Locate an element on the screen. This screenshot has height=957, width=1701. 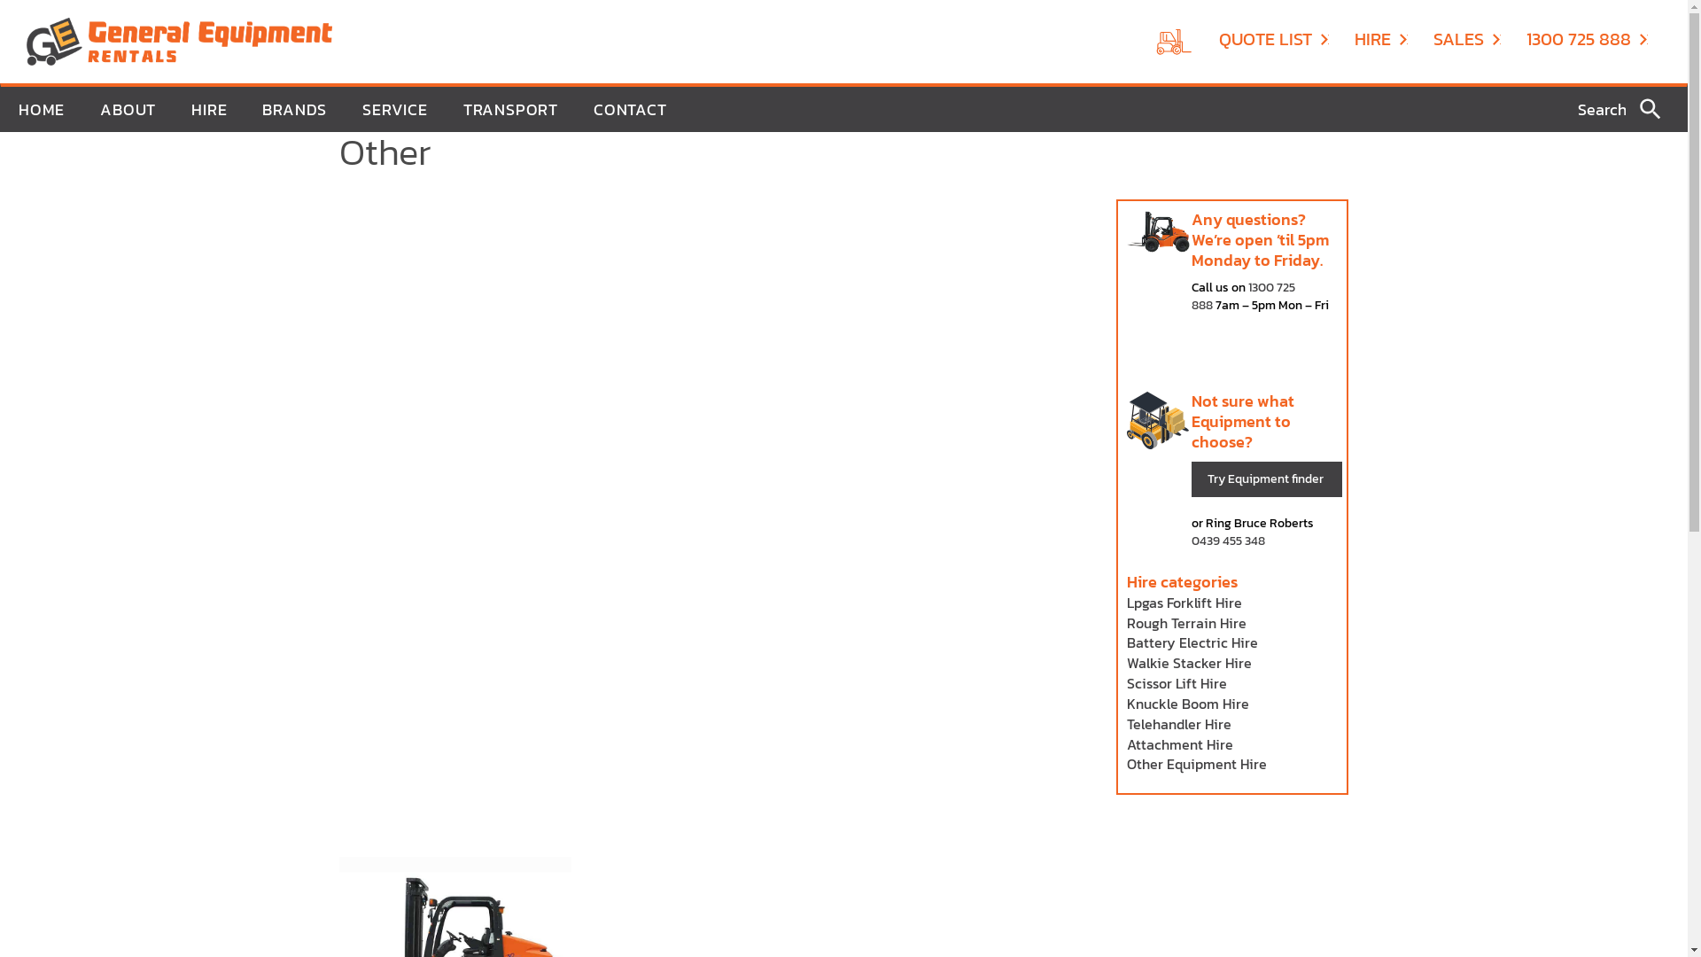
SERVICE is located at coordinates (395, 110).